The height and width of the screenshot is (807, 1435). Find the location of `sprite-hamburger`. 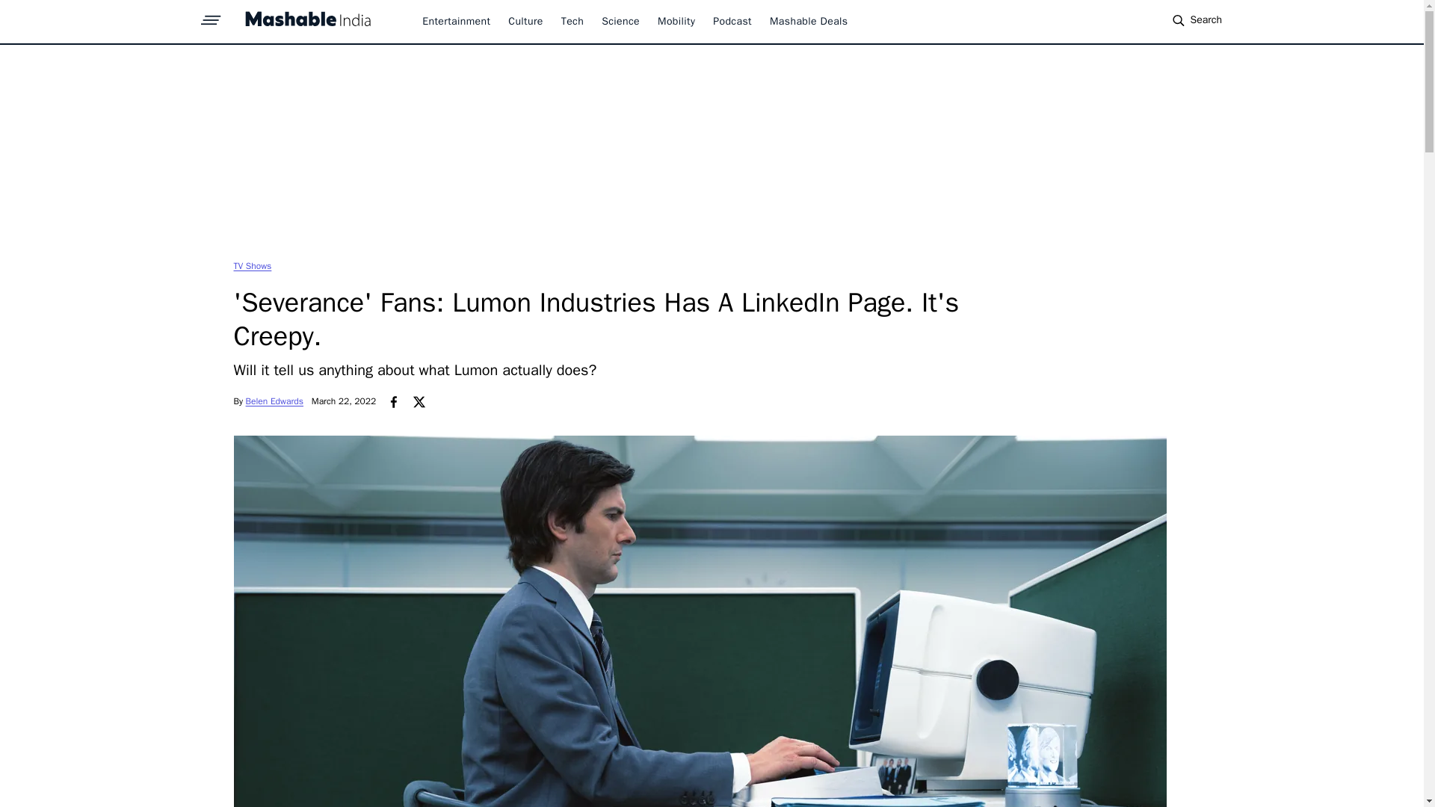

sprite-hamburger is located at coordinates (211, 16).